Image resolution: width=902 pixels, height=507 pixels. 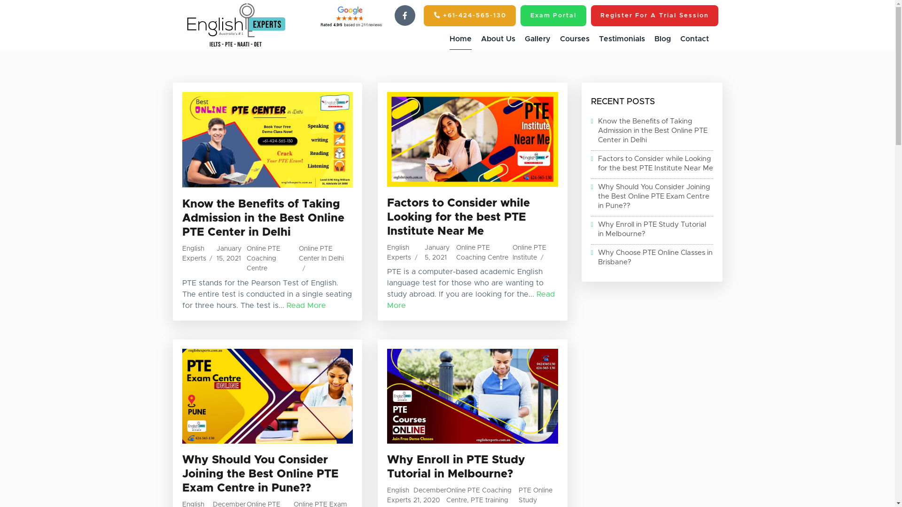 I want to click on English Experts, so click(x=399, y=253).